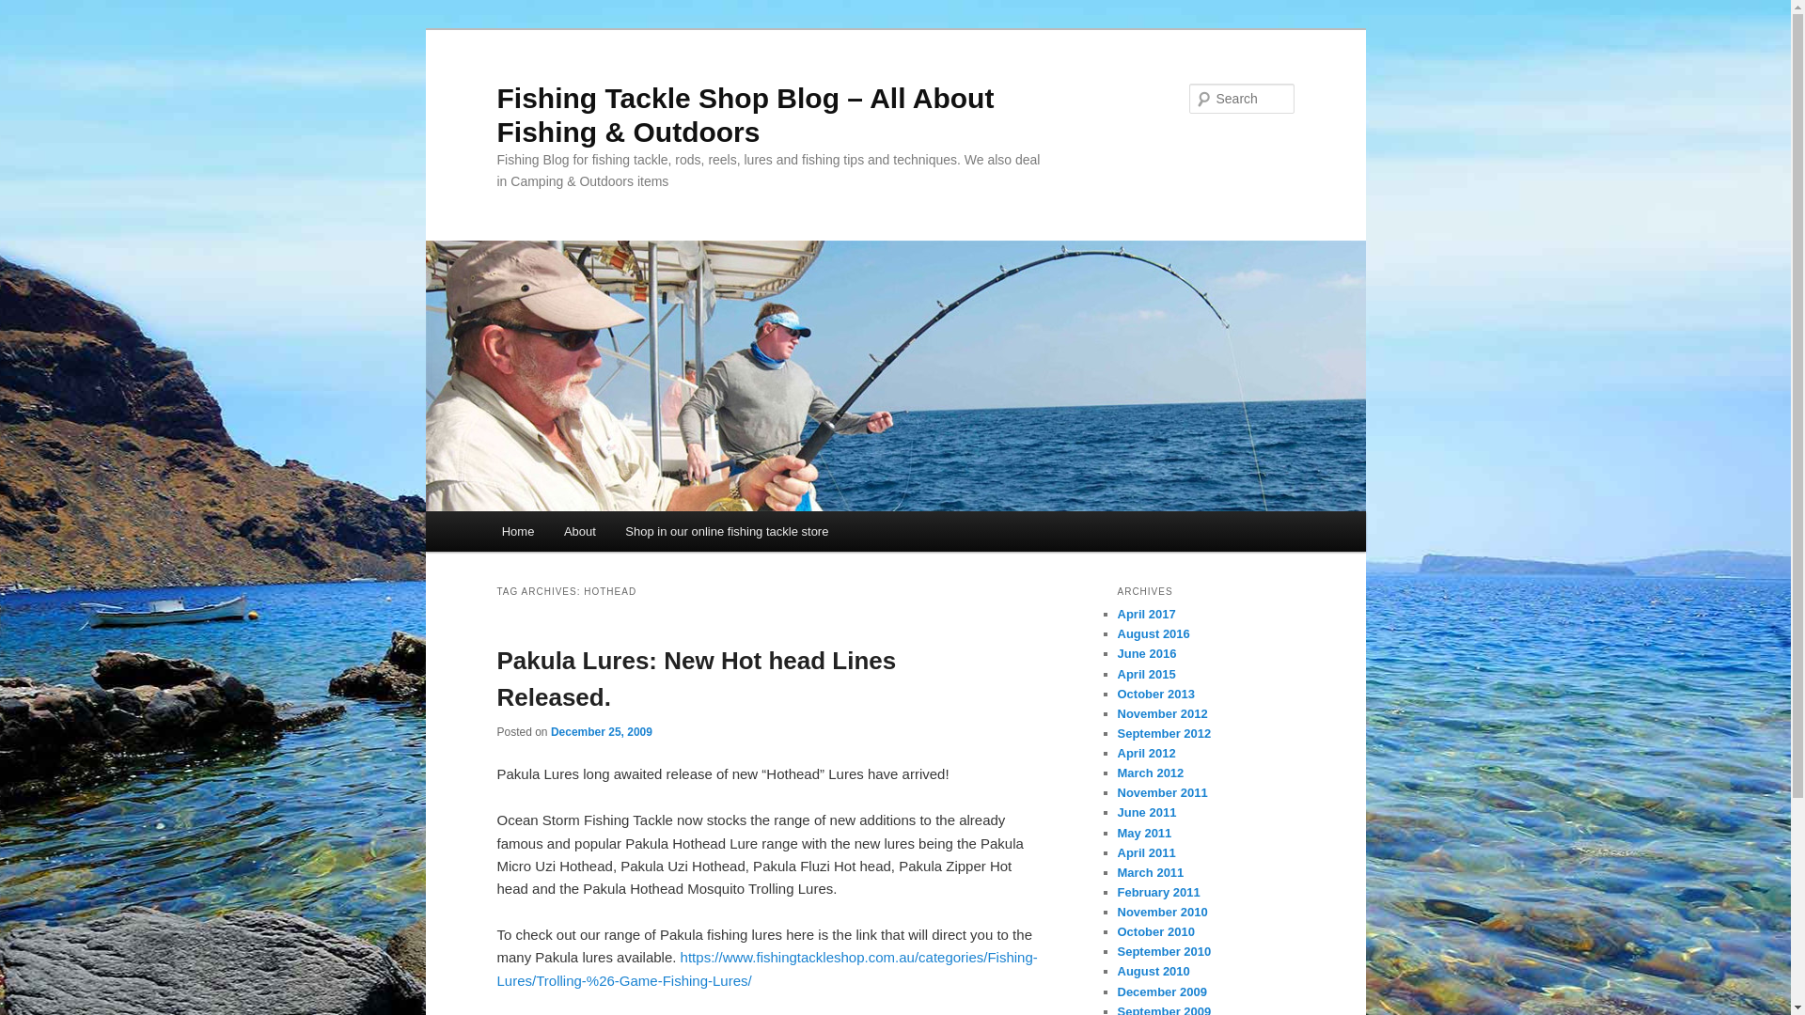 The height and width of the screenshot is (1015, 1805). What do you see at coordinates (1153, 972) in the screenshot?
I see `August 2010` at bounding box center [1153, 972].